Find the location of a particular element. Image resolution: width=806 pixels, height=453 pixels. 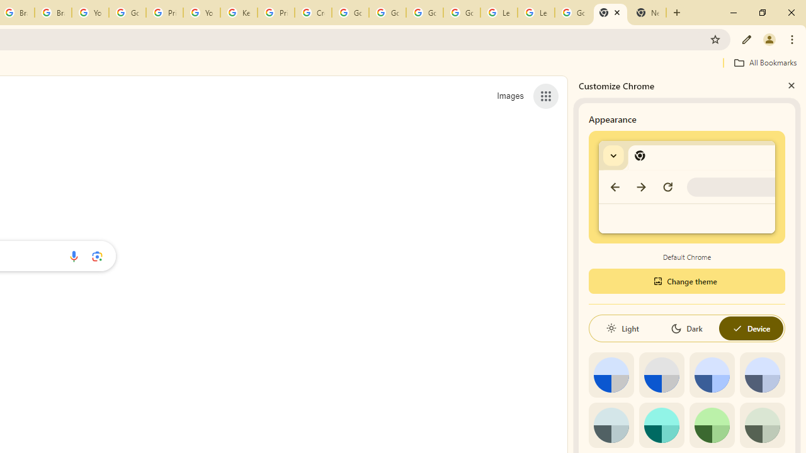

Grey is located at coordinates (611, 425).